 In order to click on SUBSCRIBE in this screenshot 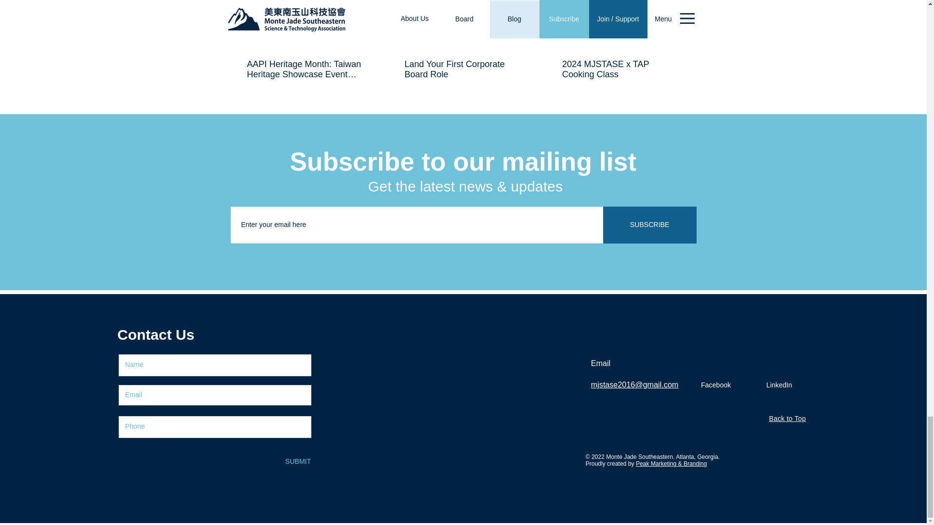, I will do `click(650, 225)`.